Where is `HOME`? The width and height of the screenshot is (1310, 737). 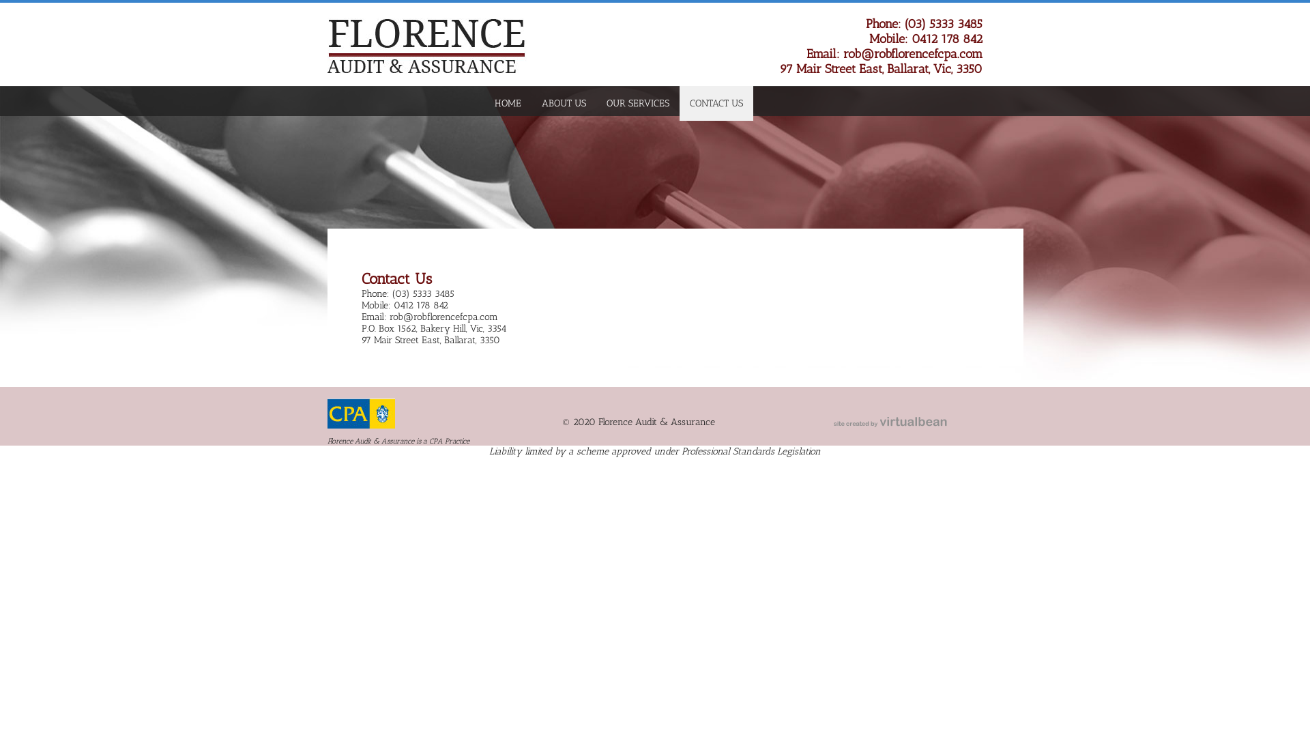 HOME is located at coordinates (508, 104).